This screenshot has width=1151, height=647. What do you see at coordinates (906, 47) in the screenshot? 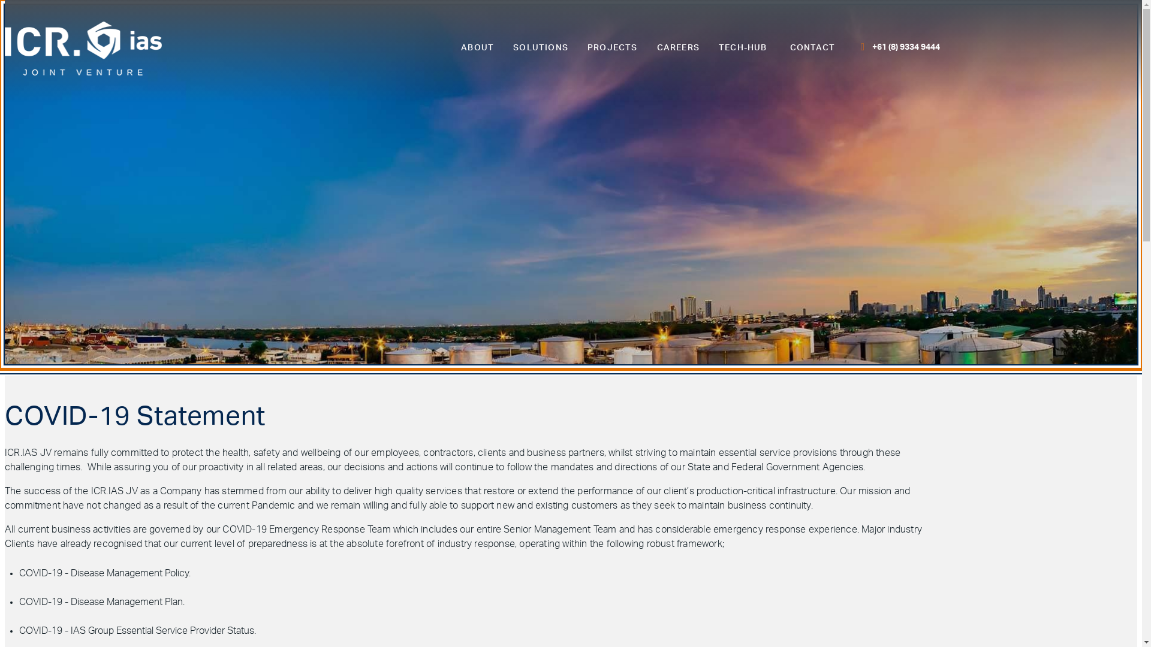
I see `+61 (8) 9334 9444` at bounding box center [906, 47].